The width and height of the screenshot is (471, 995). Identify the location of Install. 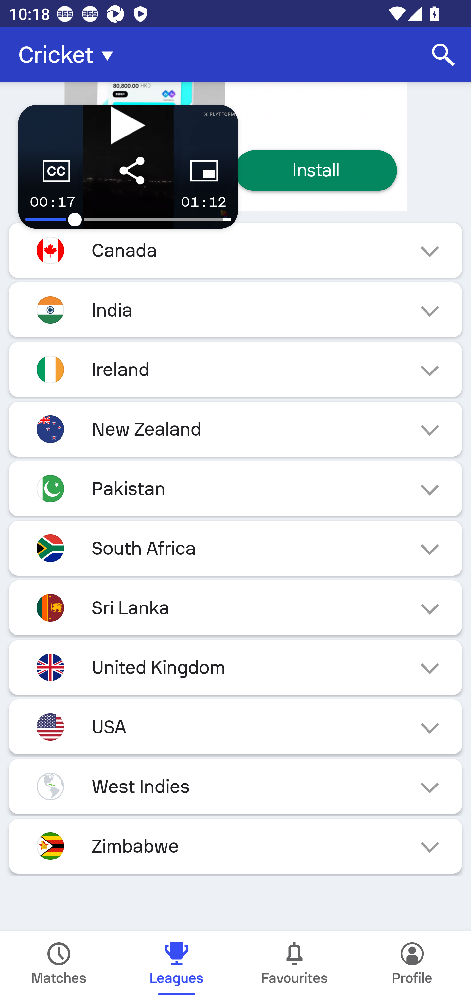
(316, 171).